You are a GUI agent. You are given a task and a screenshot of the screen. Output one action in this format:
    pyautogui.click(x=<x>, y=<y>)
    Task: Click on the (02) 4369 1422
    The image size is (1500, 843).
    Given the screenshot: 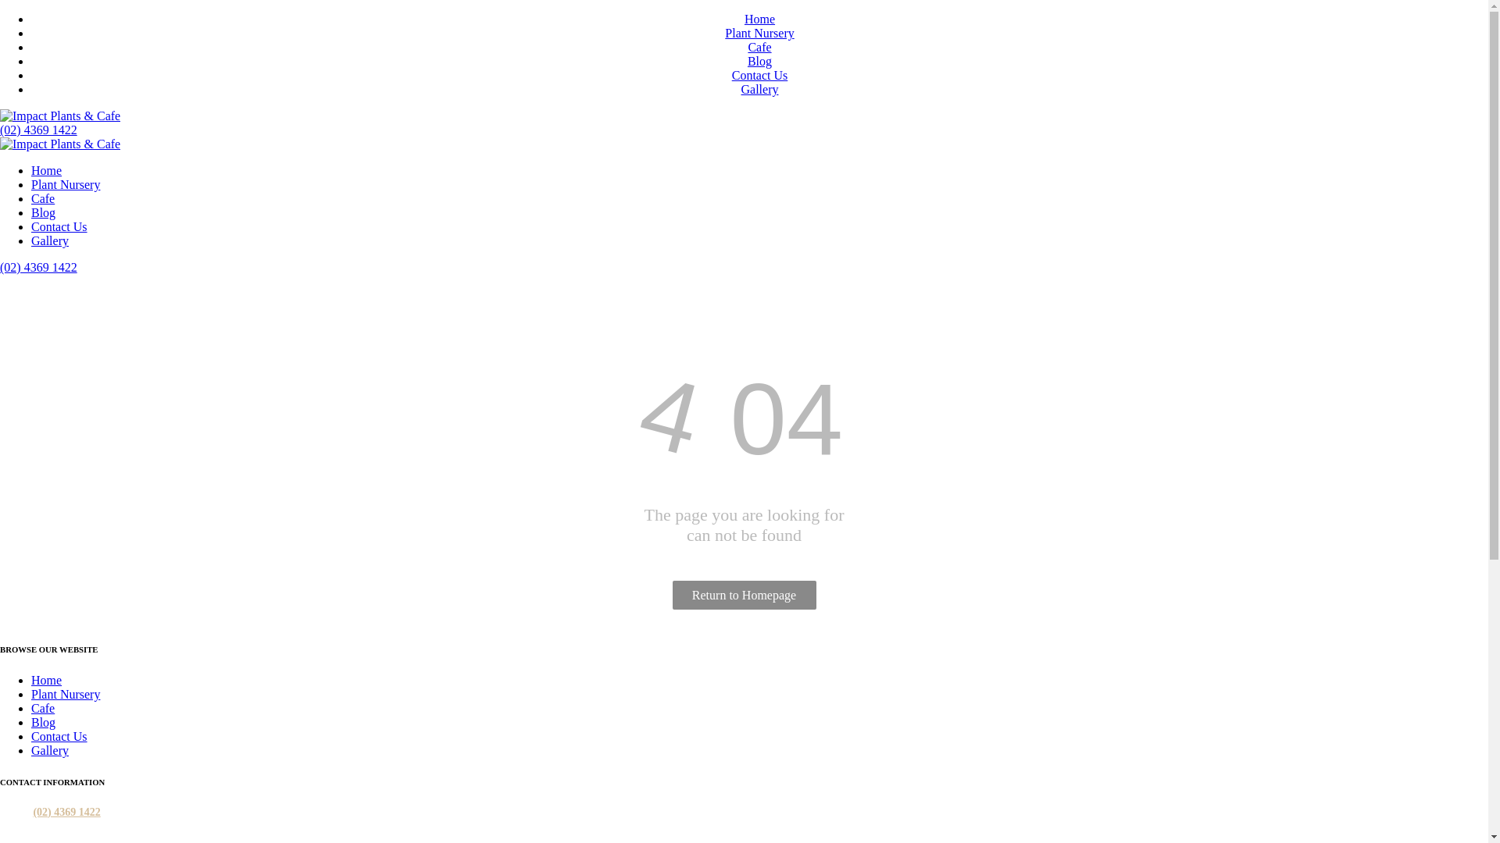 What is the action you would take?
    pyautogui.click(x=66, y=812)
    